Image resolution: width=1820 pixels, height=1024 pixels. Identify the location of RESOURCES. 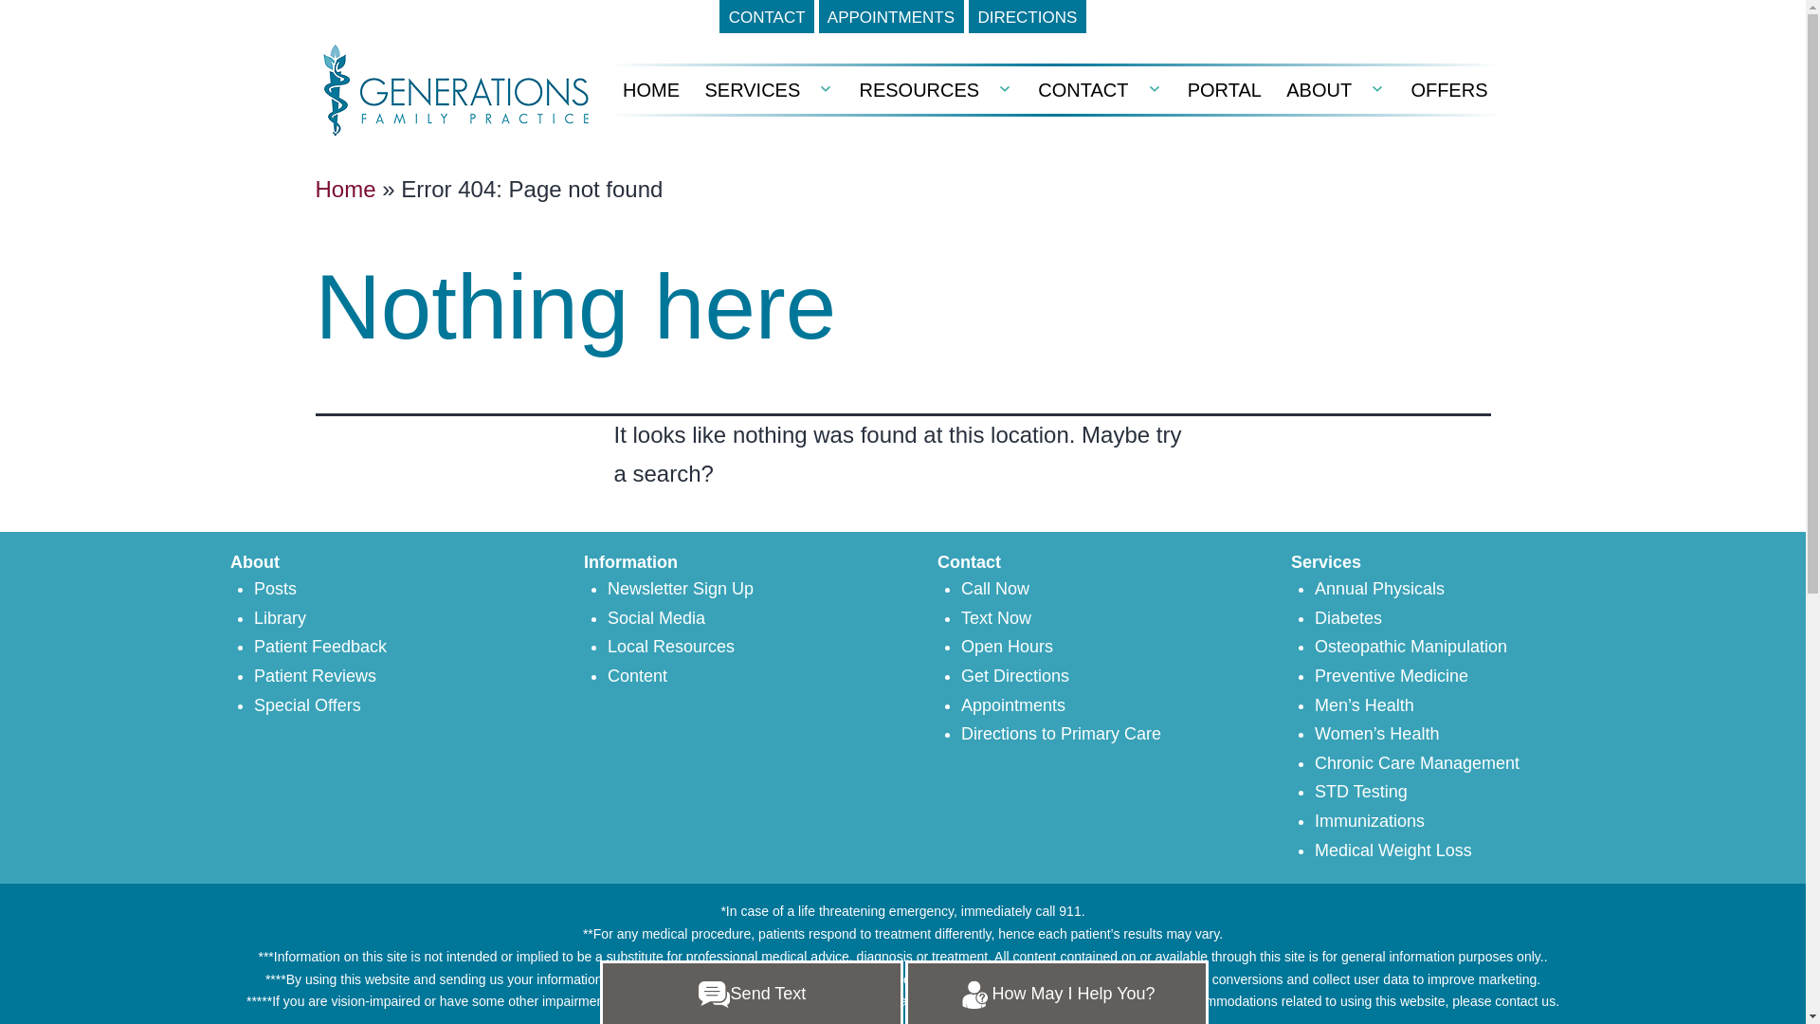
(919, 89).